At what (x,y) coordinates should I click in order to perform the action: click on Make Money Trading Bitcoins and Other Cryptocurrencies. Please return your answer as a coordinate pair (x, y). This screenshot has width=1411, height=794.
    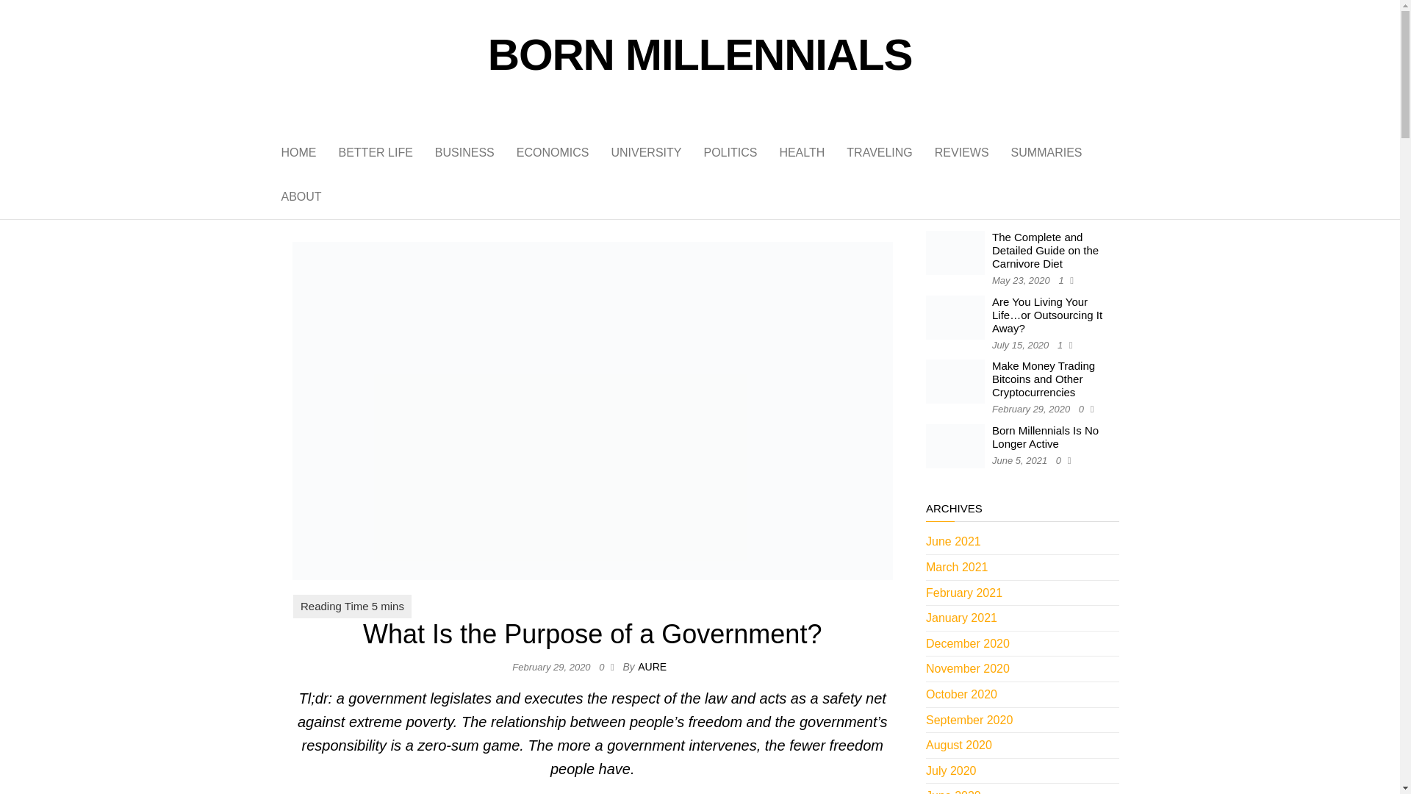
    Looking at the image, I should click on (1043, 379).